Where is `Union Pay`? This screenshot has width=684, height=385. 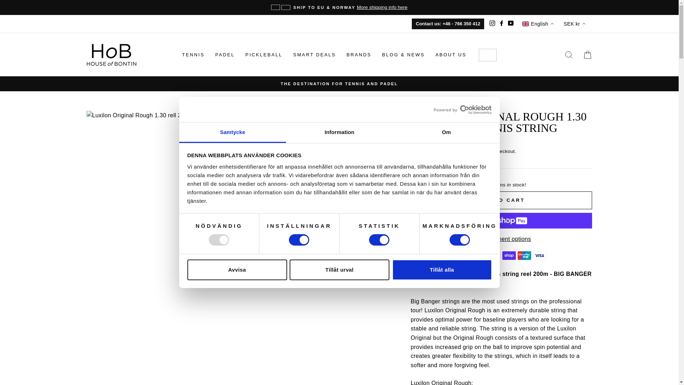
Union Pay is located at coordinates (524, 256).